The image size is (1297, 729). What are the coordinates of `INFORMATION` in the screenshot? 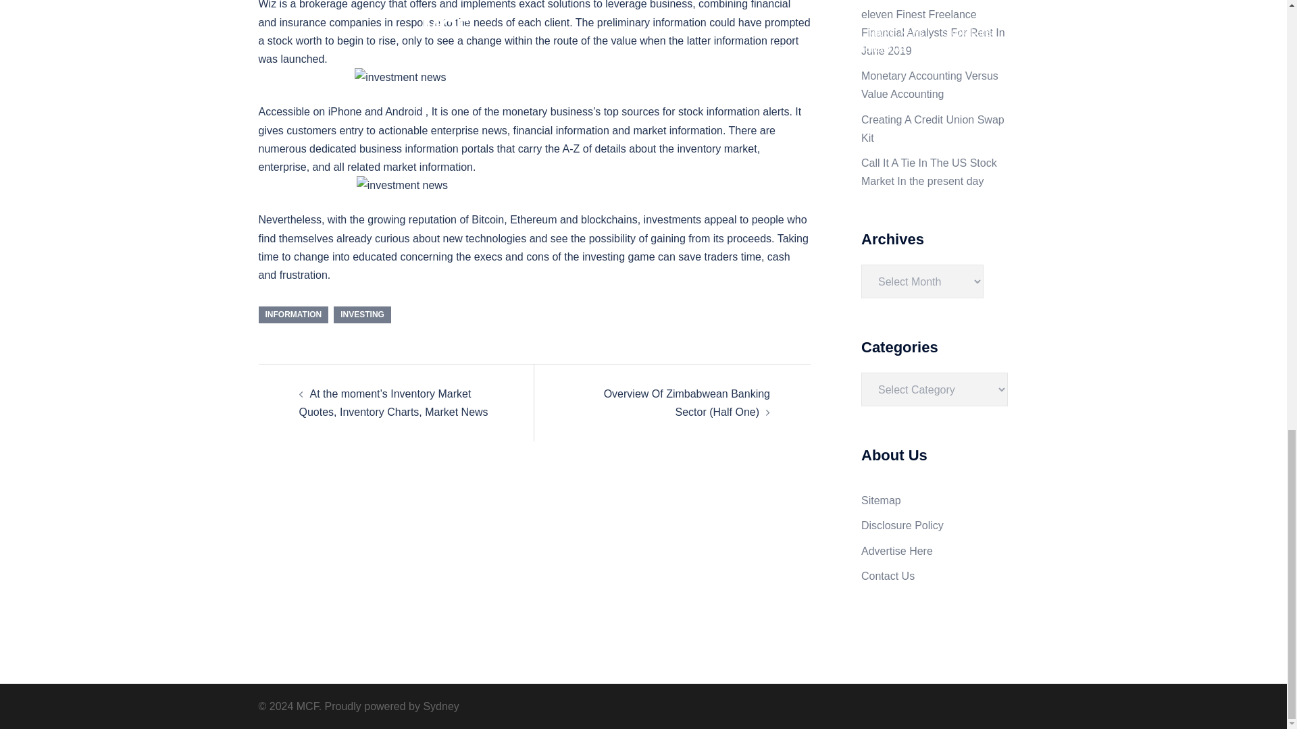 It's located at (293, 315).